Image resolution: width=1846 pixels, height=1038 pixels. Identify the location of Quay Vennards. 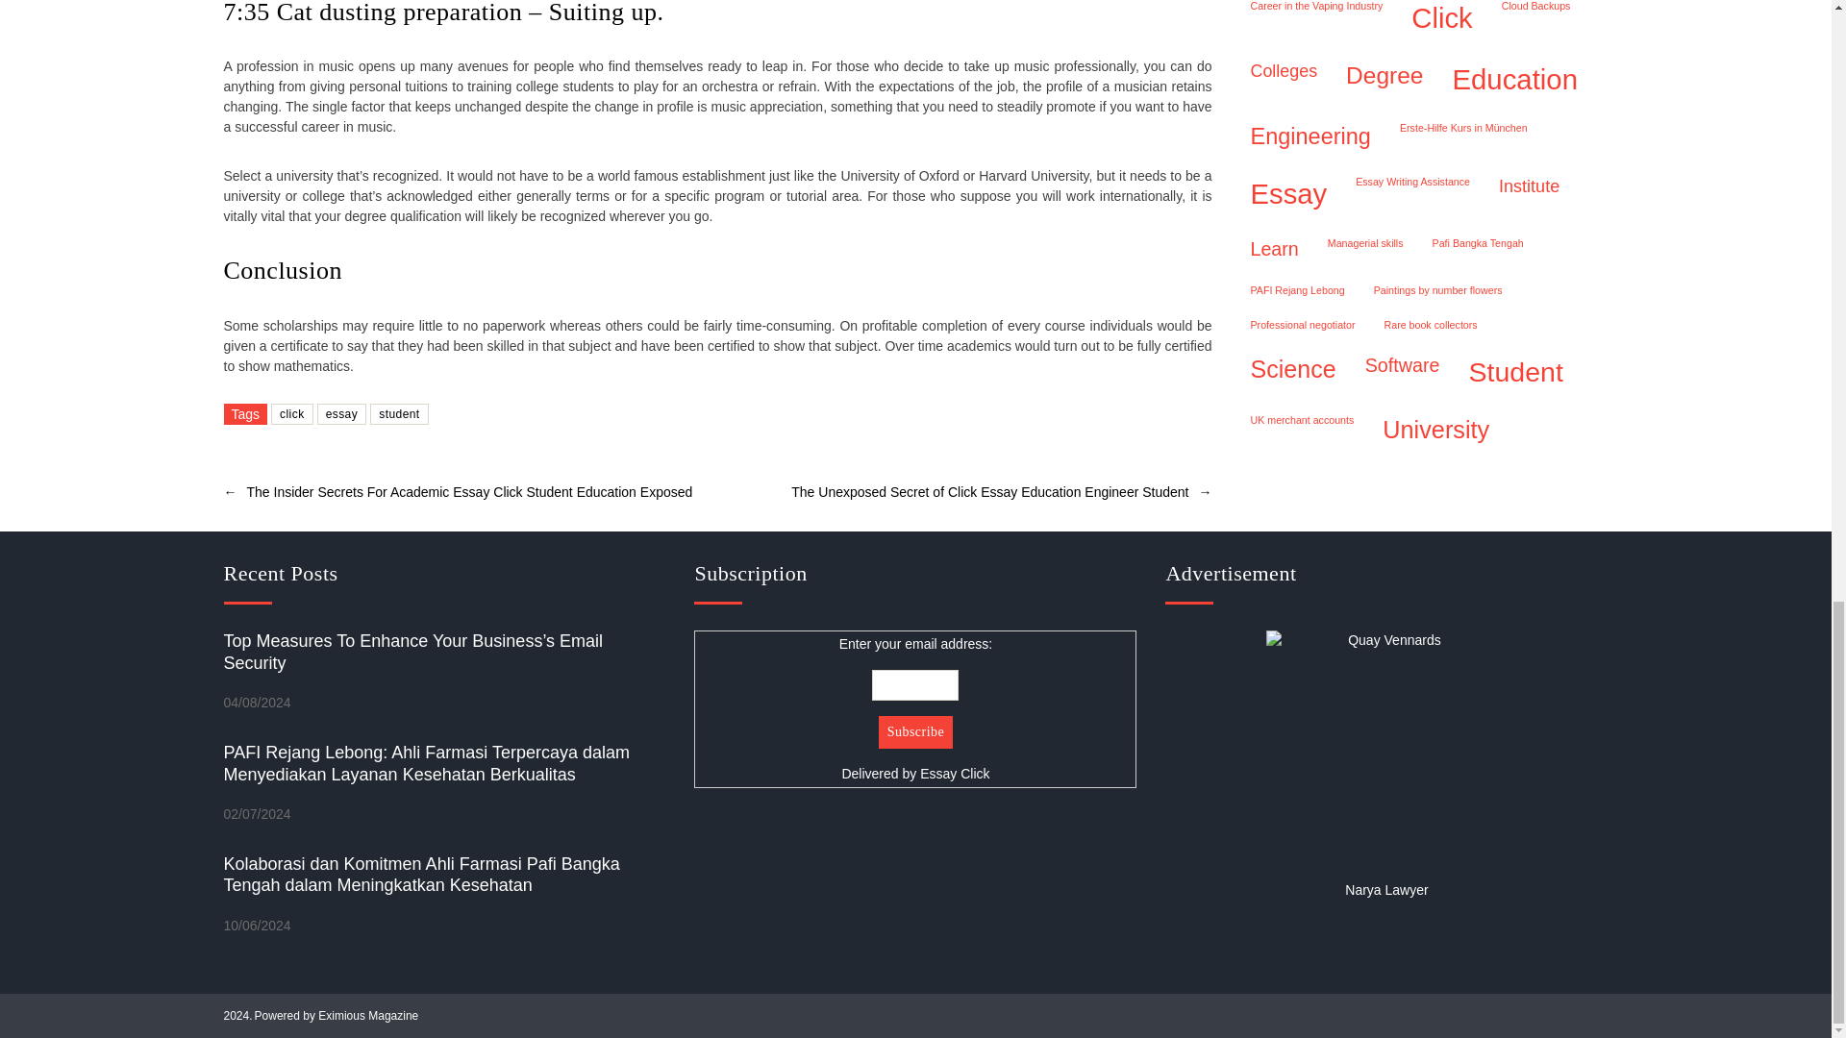
(1386, 750).